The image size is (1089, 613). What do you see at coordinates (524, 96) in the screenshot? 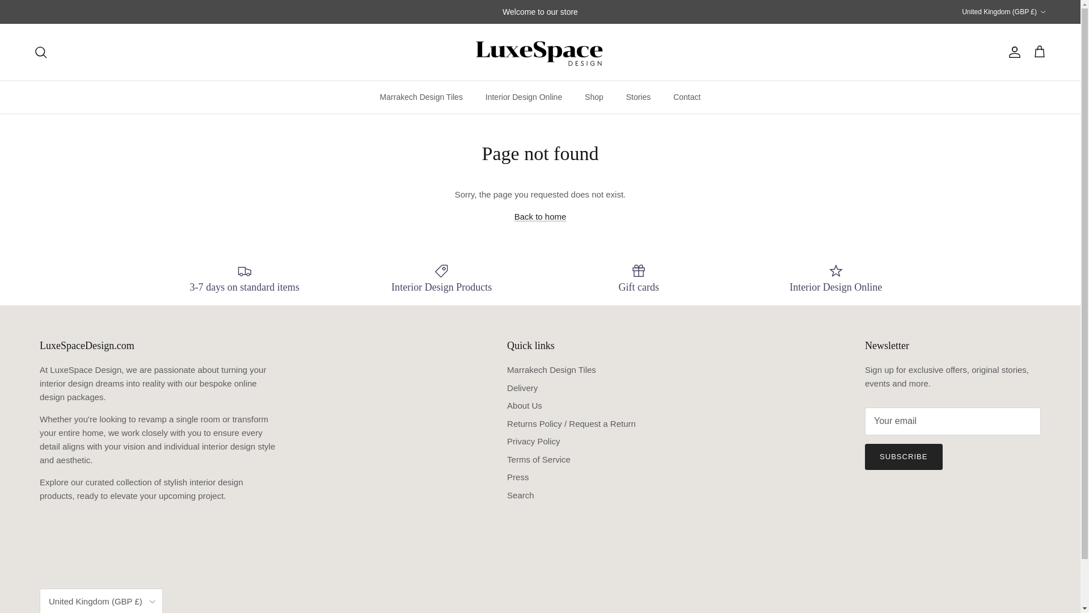
I see `Interior Design Online` at bounding box center [524, 96].